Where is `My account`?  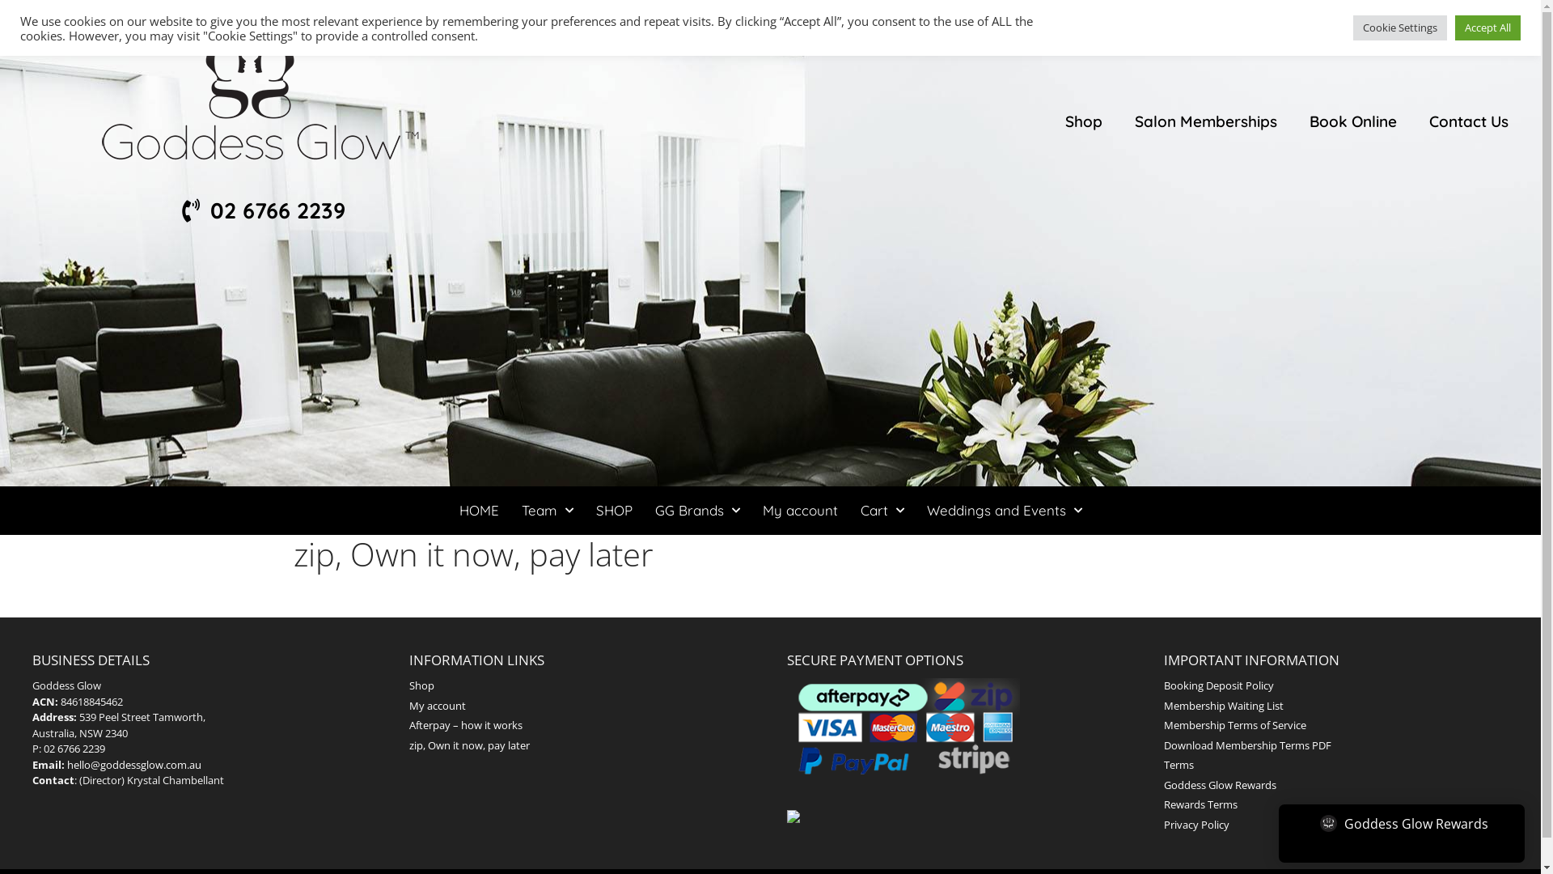
My account is located at coordinates (438, 705).